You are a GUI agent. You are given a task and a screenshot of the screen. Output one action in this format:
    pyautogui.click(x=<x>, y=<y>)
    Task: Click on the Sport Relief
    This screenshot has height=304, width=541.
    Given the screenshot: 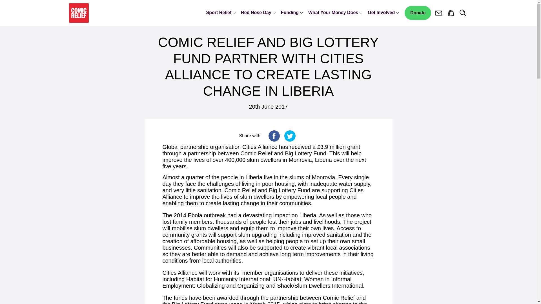 What is the action you would take?
    pyautogui.click(x=221, y=13)
    